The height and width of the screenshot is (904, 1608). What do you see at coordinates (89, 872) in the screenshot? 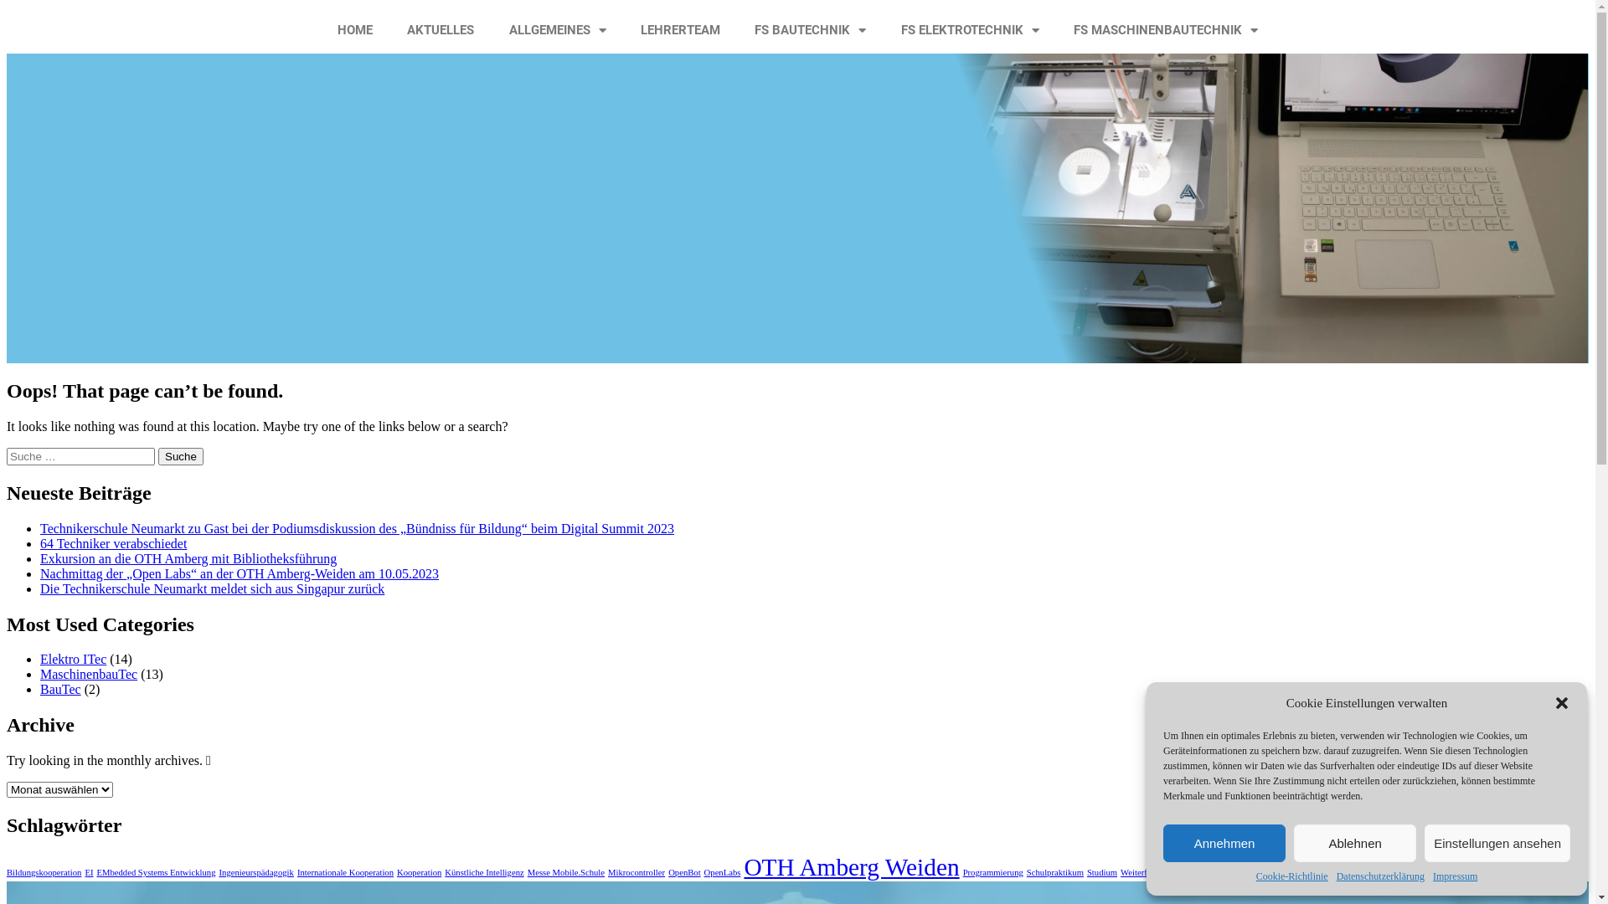
I see `EI` at bounding box center [89, 872].